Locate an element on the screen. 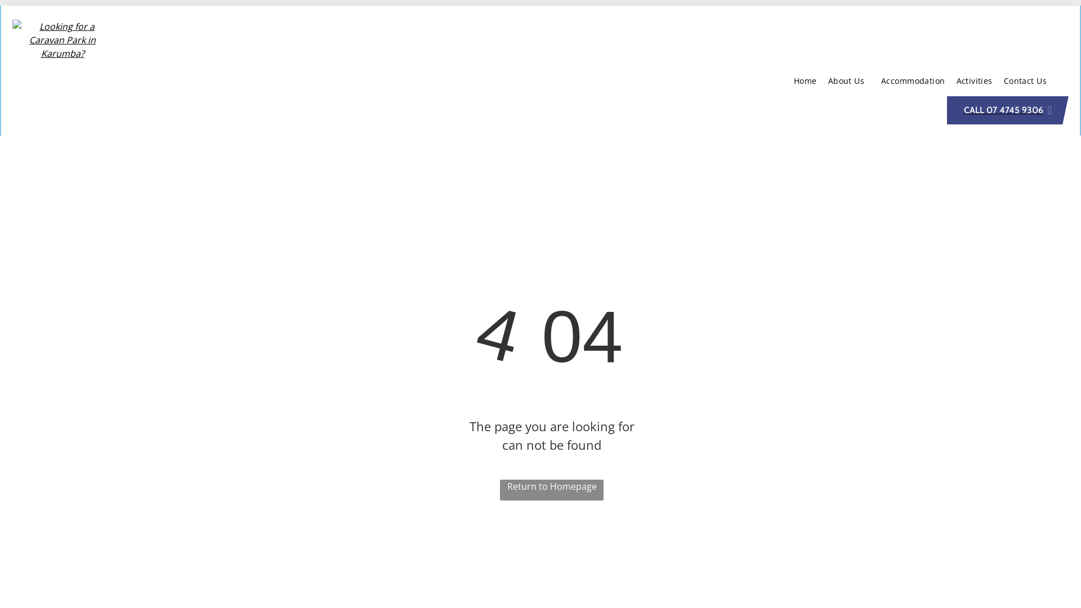 The width and height of the screenshot is (1081, 608). About Us is located at coordinates (849, 81).